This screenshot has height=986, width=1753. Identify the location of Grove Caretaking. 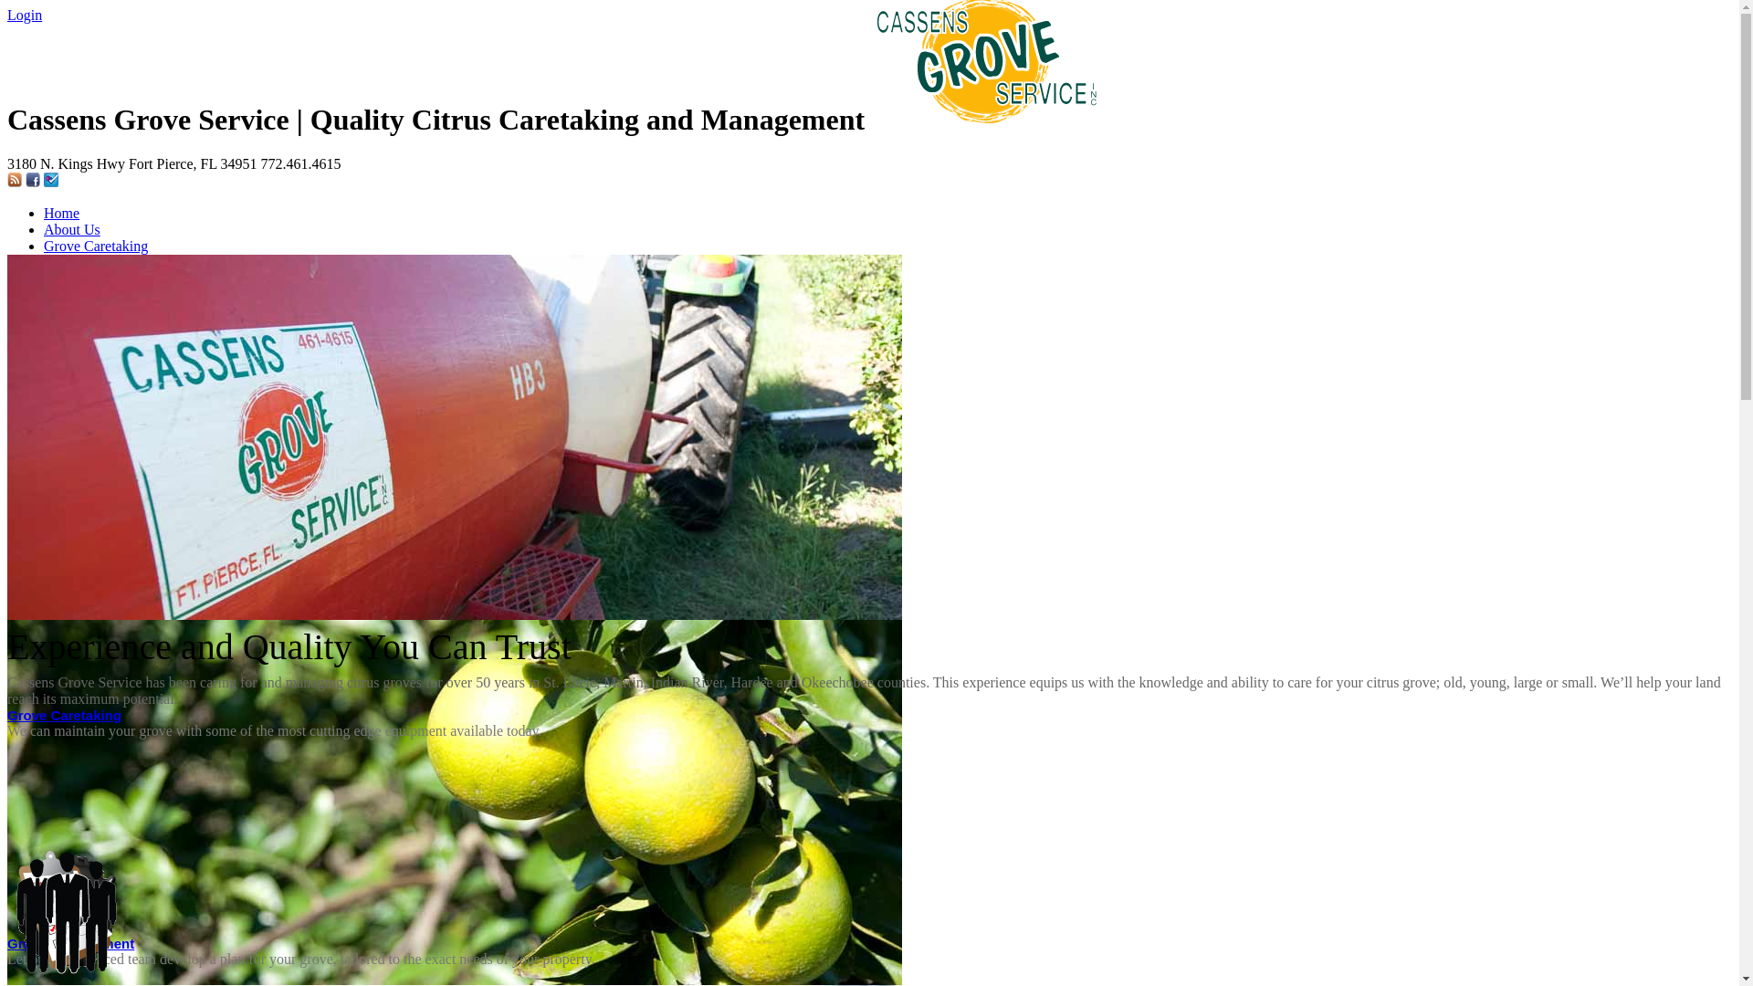
(64, 716).